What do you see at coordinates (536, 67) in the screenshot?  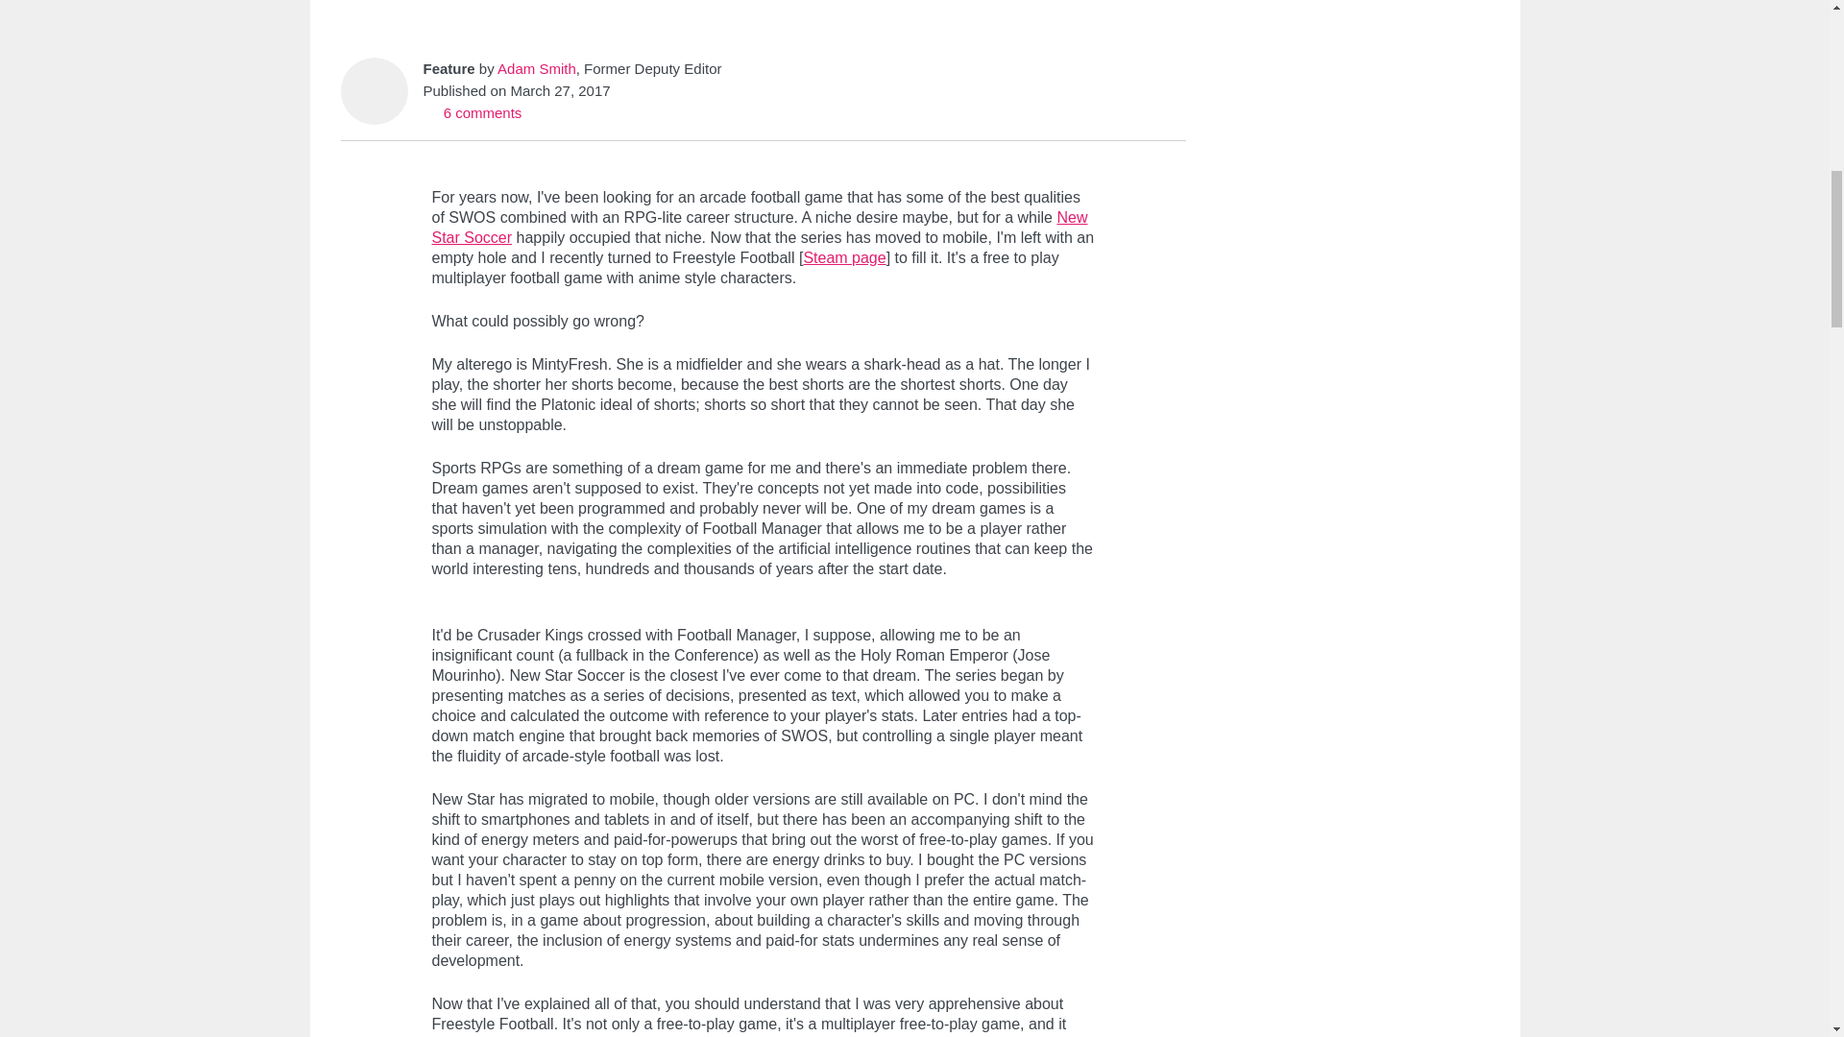 I see `Adam Smith` at bounding box center [536, 67].